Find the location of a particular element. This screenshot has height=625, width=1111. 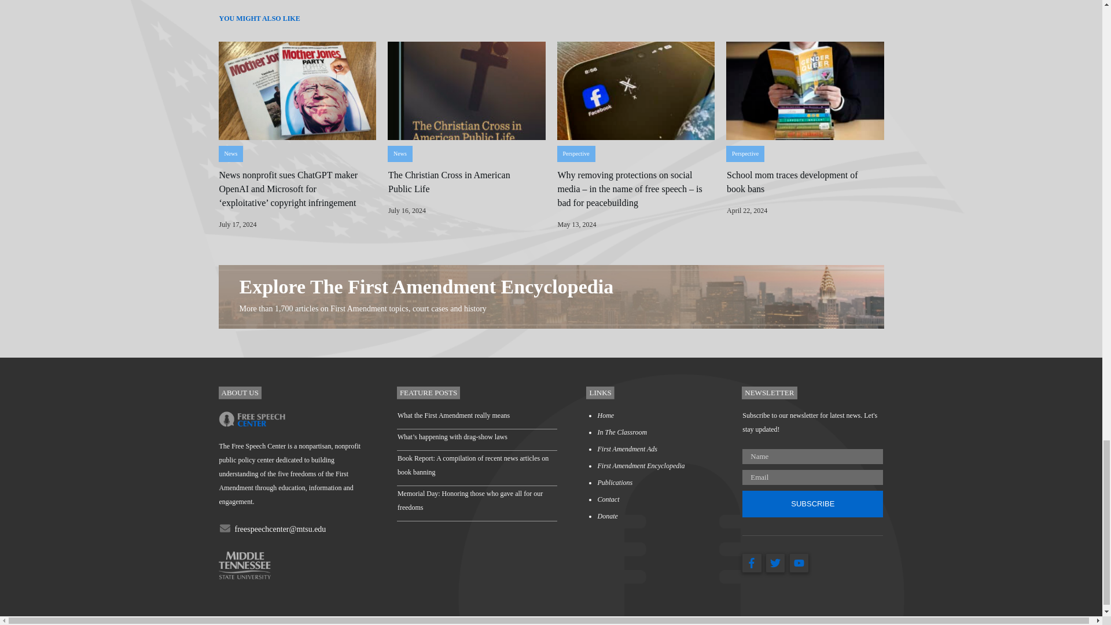

First Amendment Encyclopedia is located at coordinates (641, 465).